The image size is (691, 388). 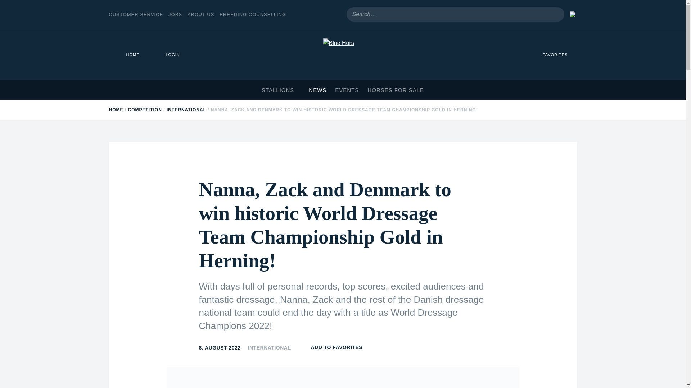 What do you see at coordinates (128, 55) in the screenshot?
I see `HOME` at bounding box center [128, 55].